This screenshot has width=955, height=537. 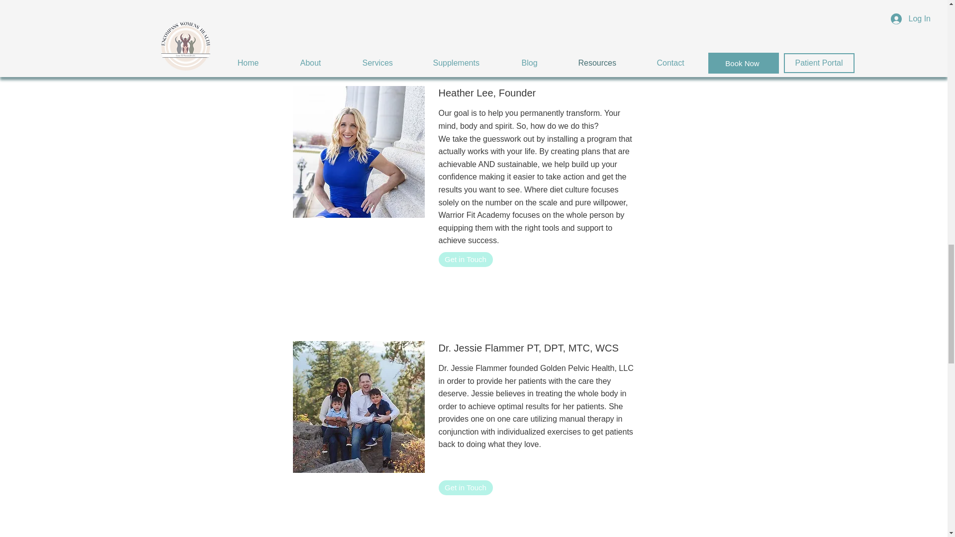 What do you see at coordinates (466, 259) in the screenshot?
I see `Get in Touch` at bounding box center [466, 259].